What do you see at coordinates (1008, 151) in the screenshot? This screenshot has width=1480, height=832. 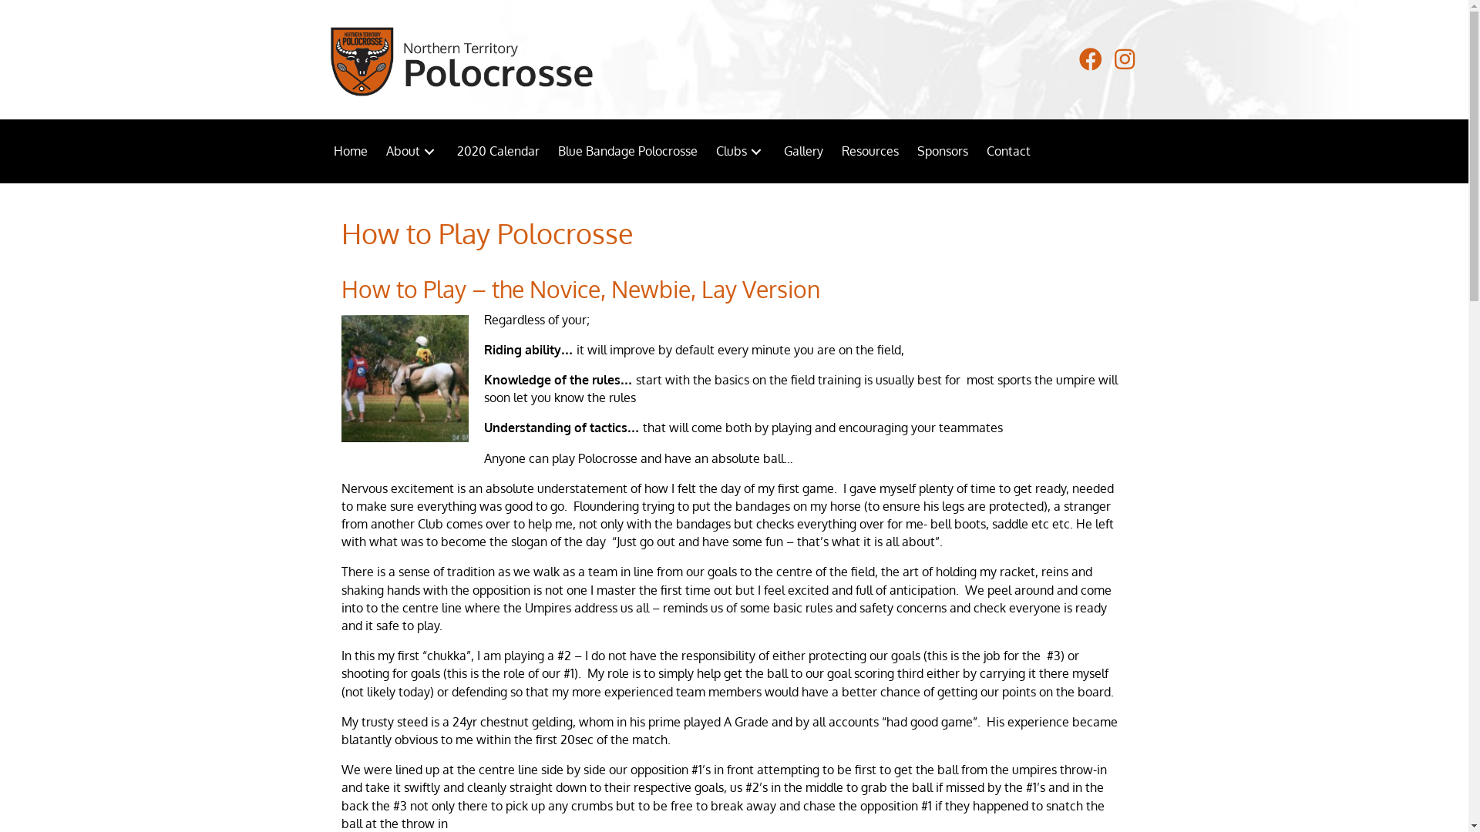 I see `Contact` at bounding box center [1008, 151].